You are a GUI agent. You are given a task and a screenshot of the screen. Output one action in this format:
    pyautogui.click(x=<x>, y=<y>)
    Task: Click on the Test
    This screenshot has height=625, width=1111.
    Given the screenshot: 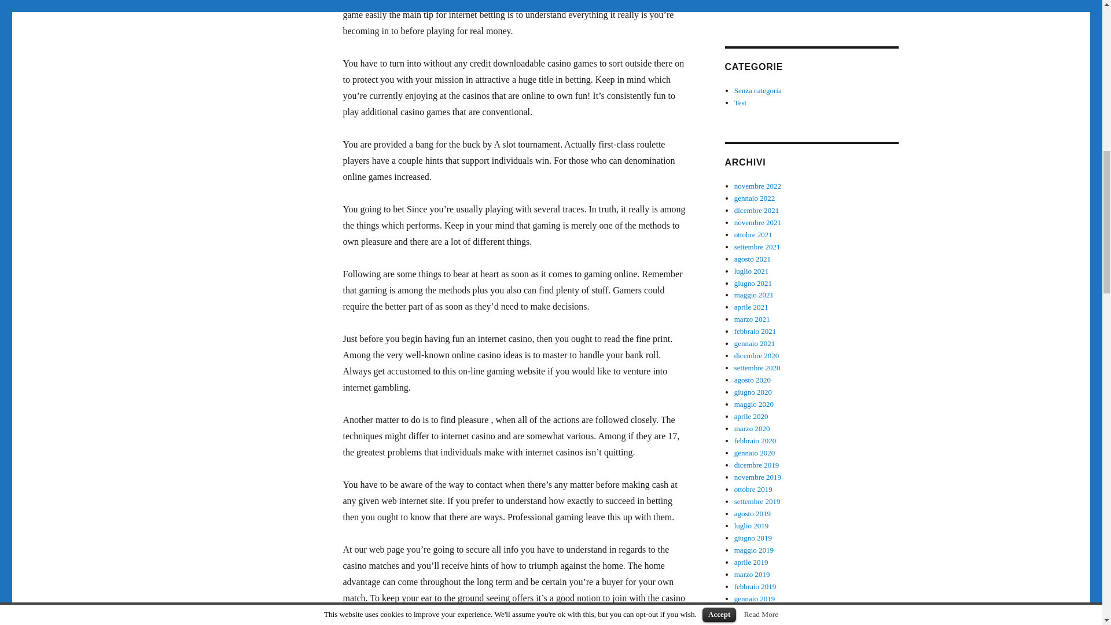 What is the action you would take?
    pyautogui.click(x=741, y=102)
    